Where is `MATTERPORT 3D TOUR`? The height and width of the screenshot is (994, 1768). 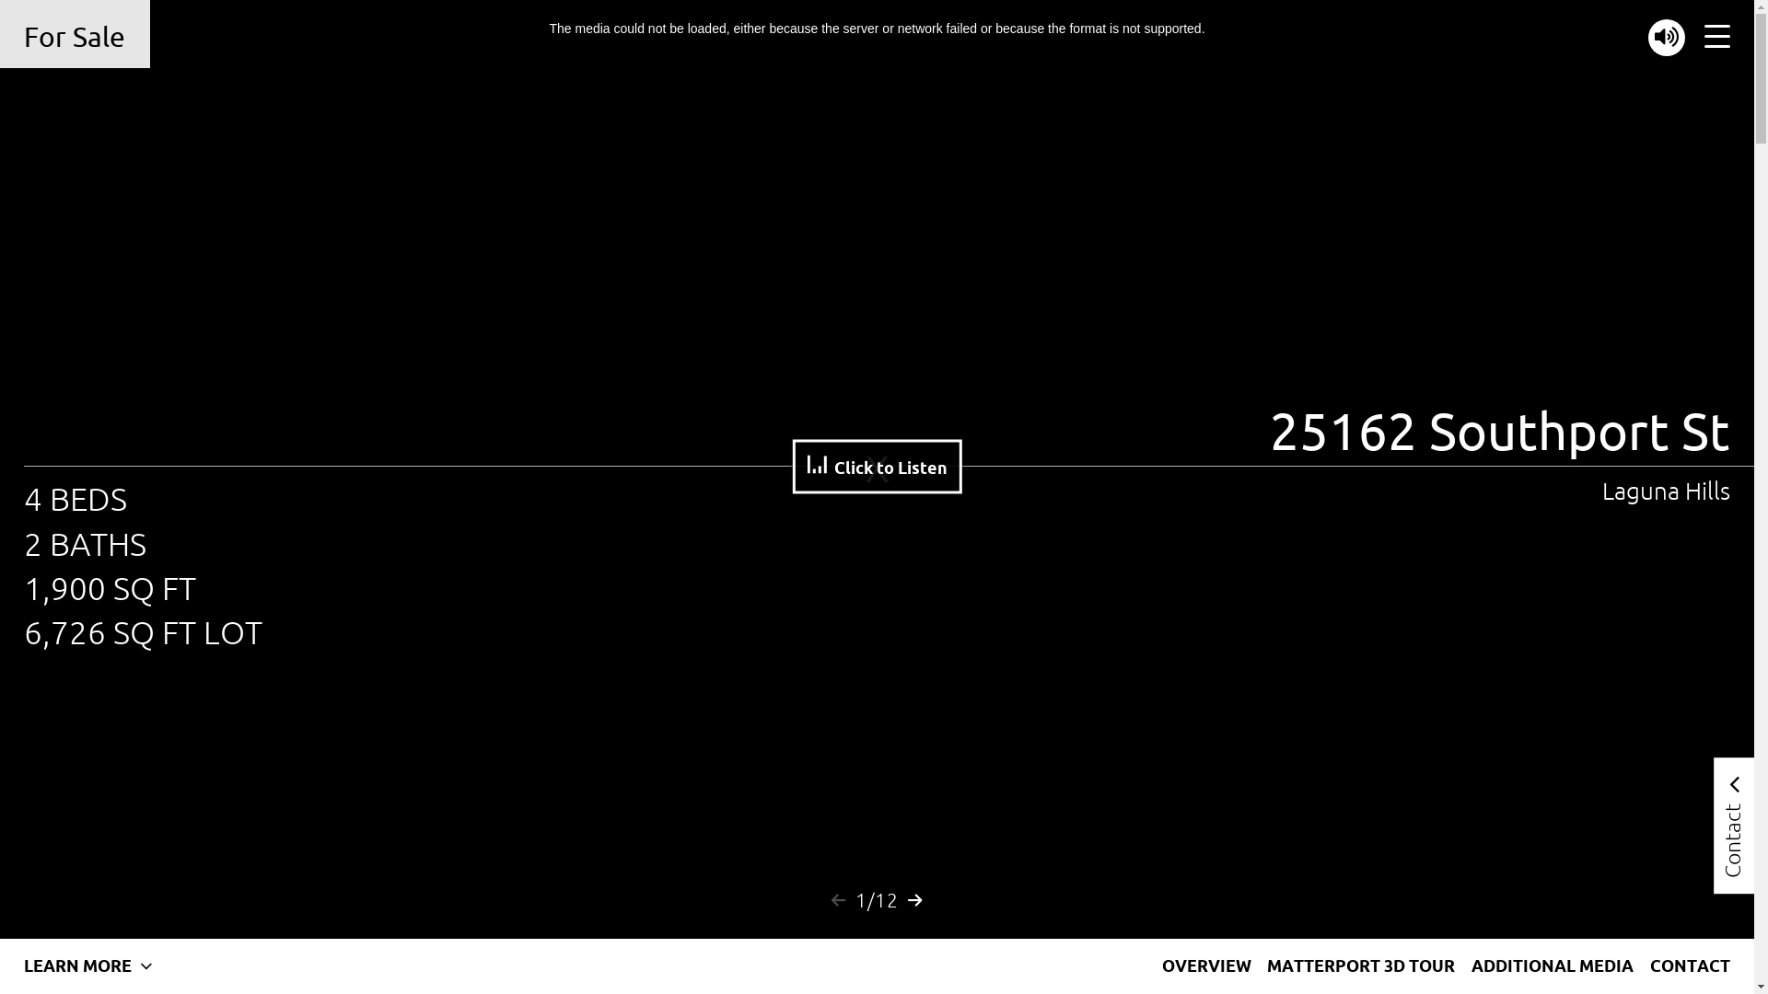 MATTERPORT 3D TOUR is located at coordinates (1361, 966).